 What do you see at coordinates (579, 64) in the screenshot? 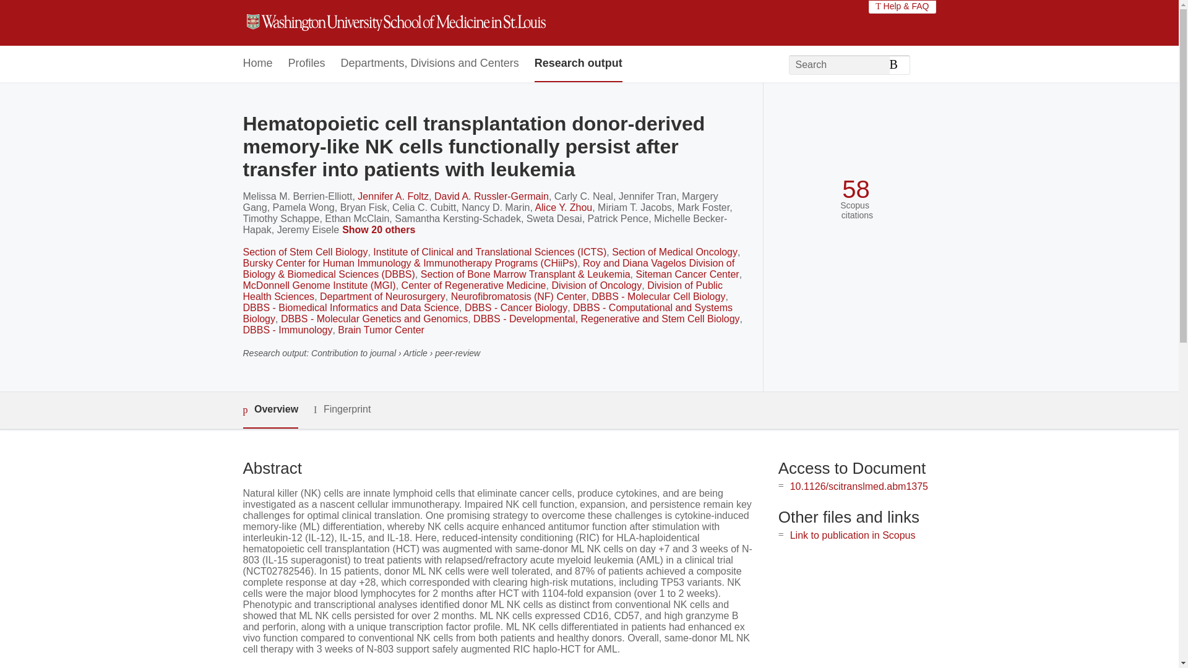
I see `Research output` at bounding box center [579, 64].